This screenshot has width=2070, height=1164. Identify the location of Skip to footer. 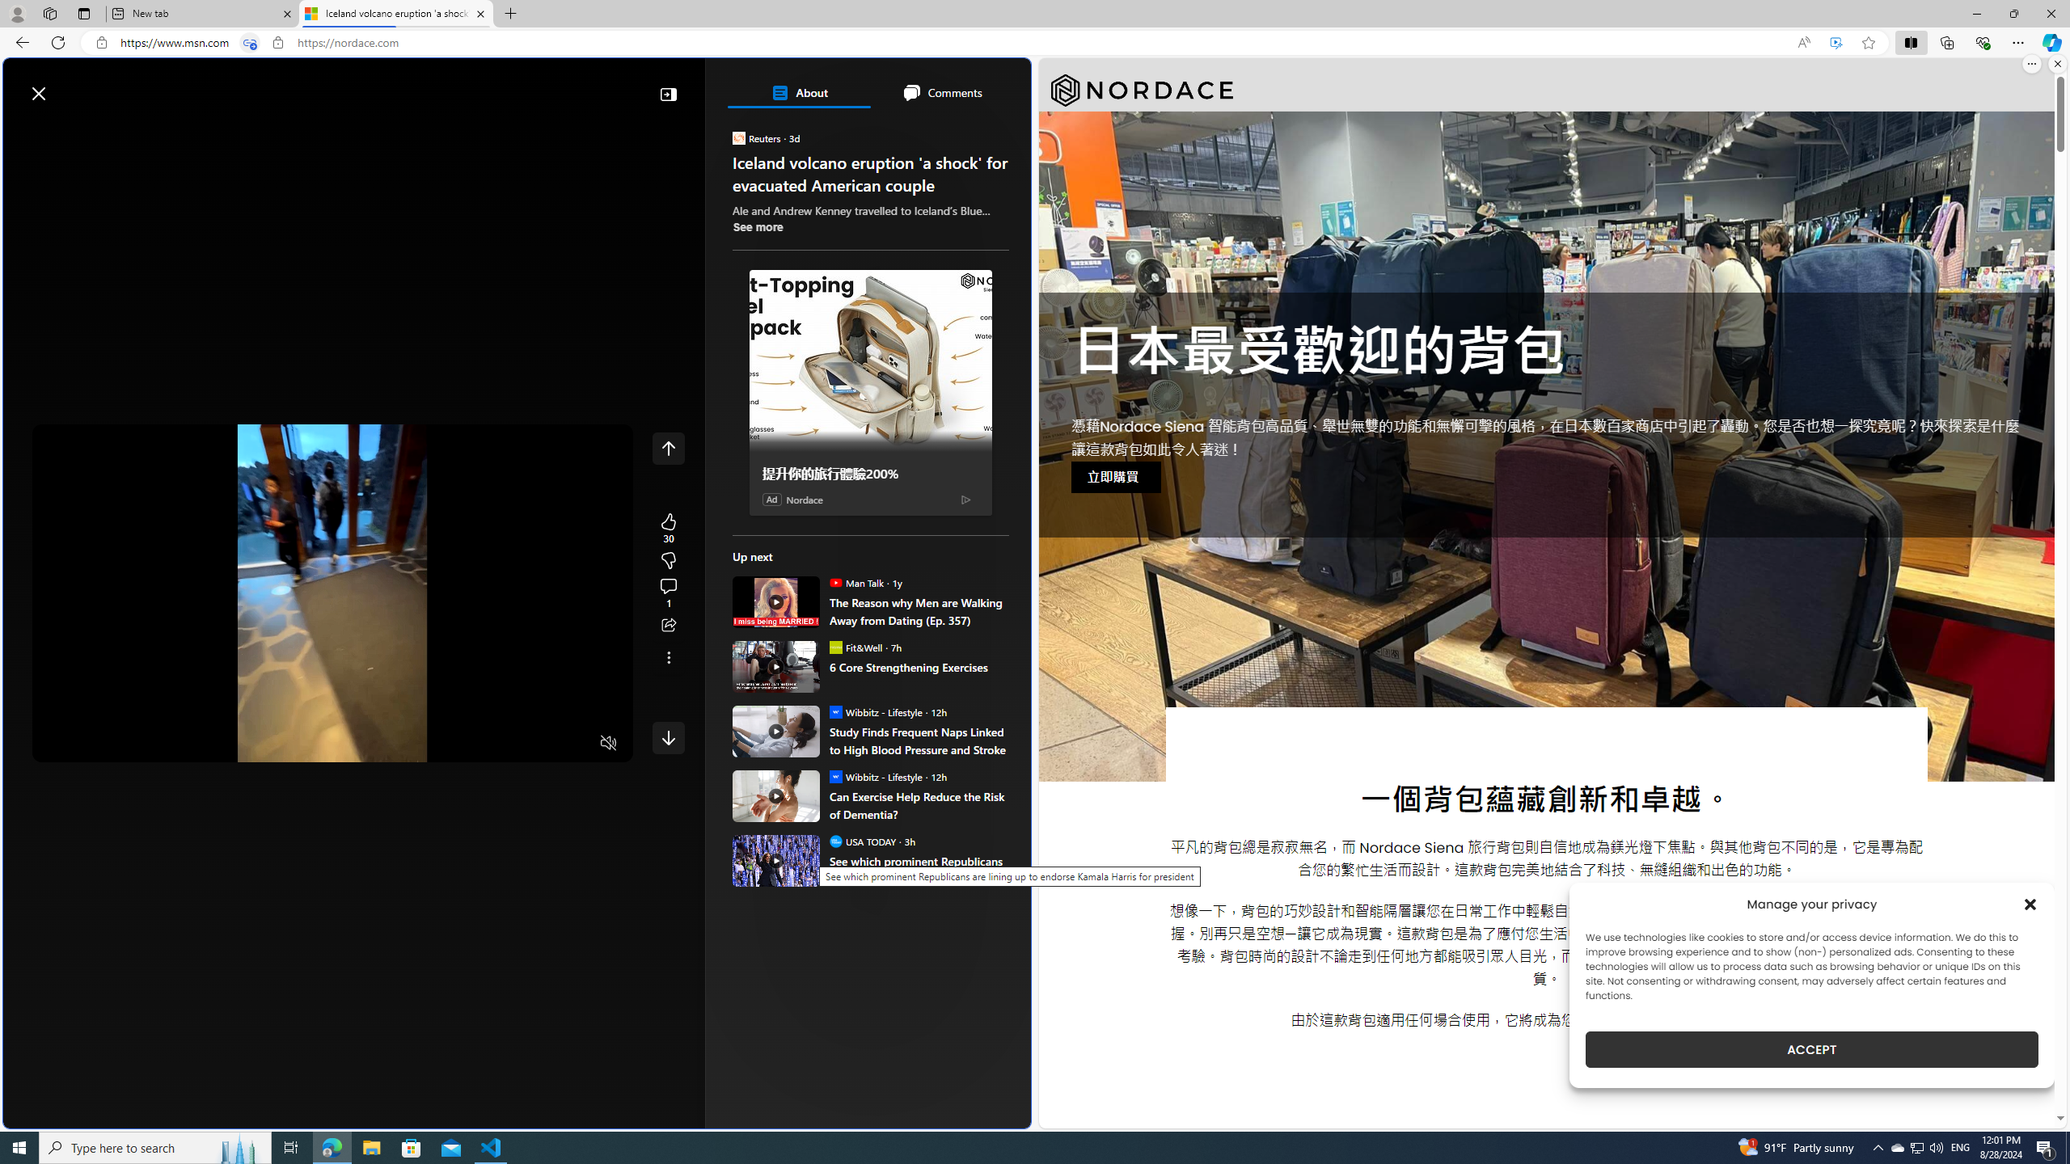
(66, 86).